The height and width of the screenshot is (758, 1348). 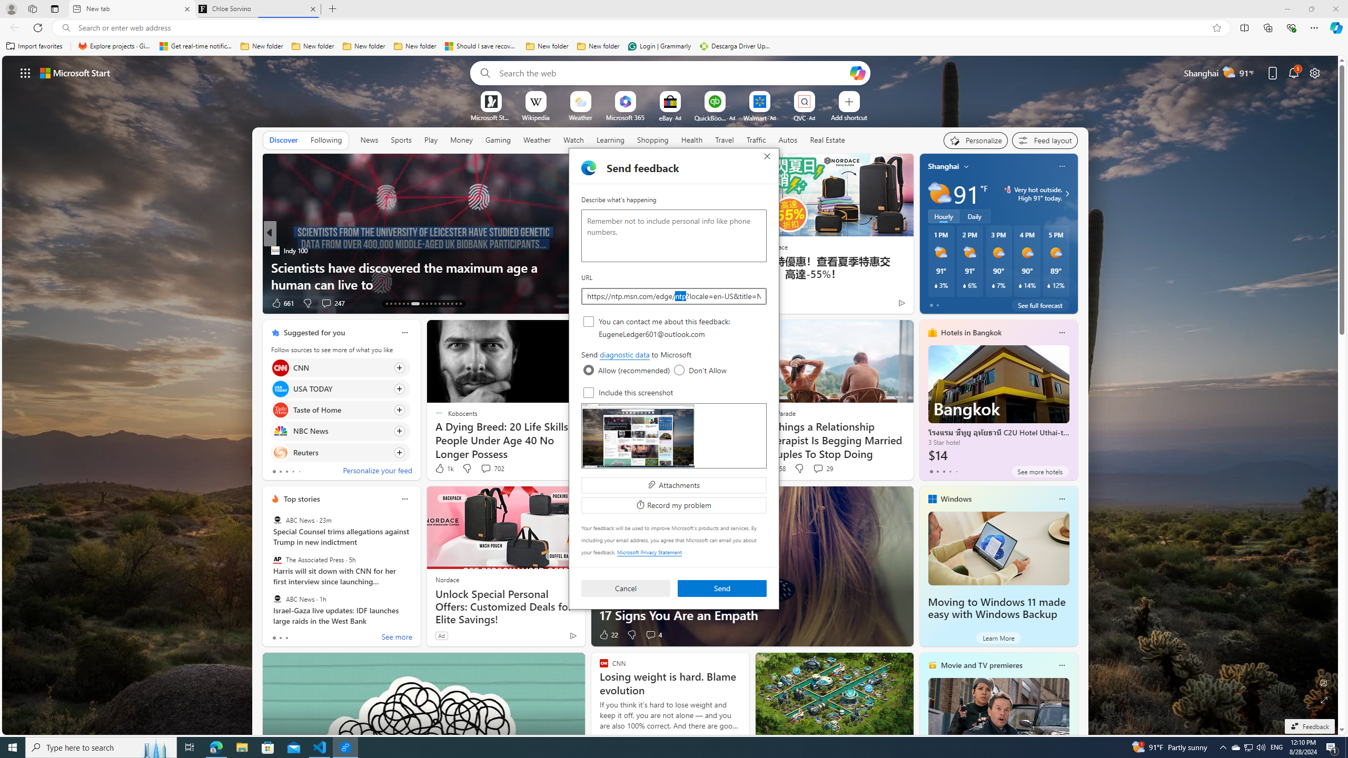 I want to click on News, so click(x=369, y=139).